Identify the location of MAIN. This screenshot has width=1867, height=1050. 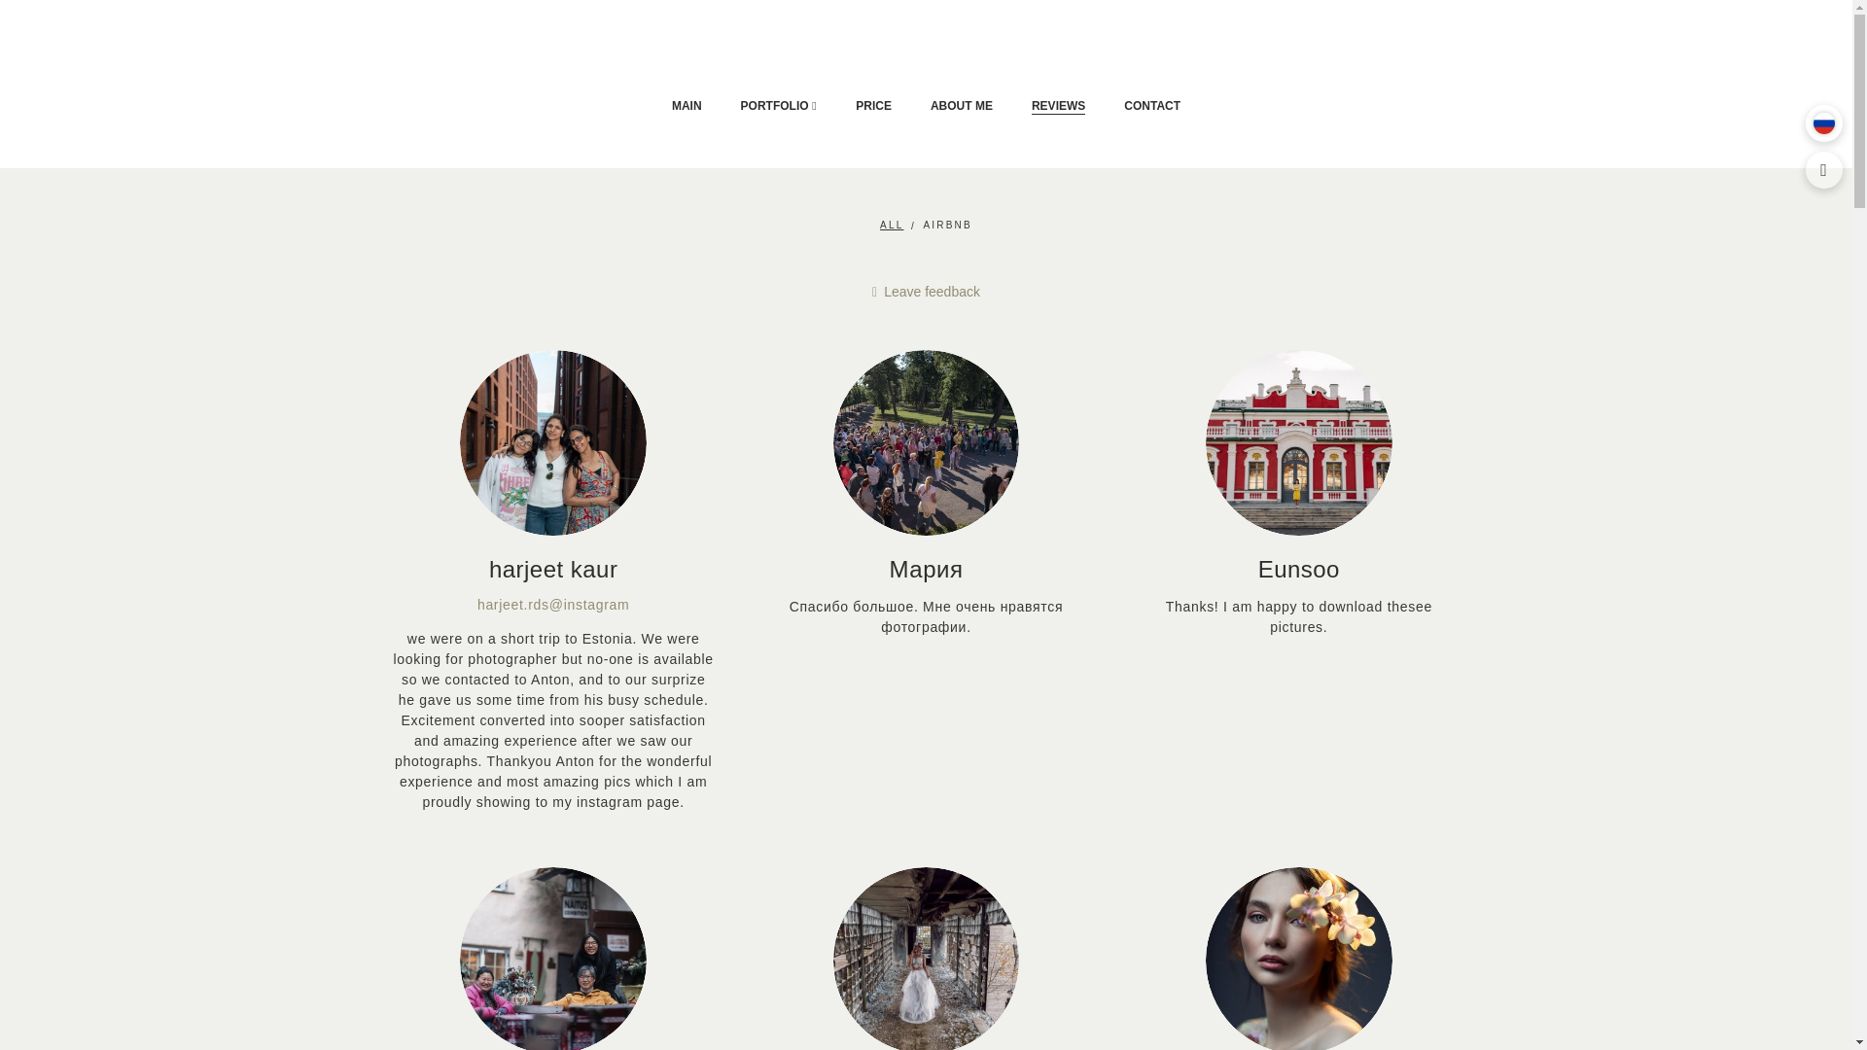
(687, 105).